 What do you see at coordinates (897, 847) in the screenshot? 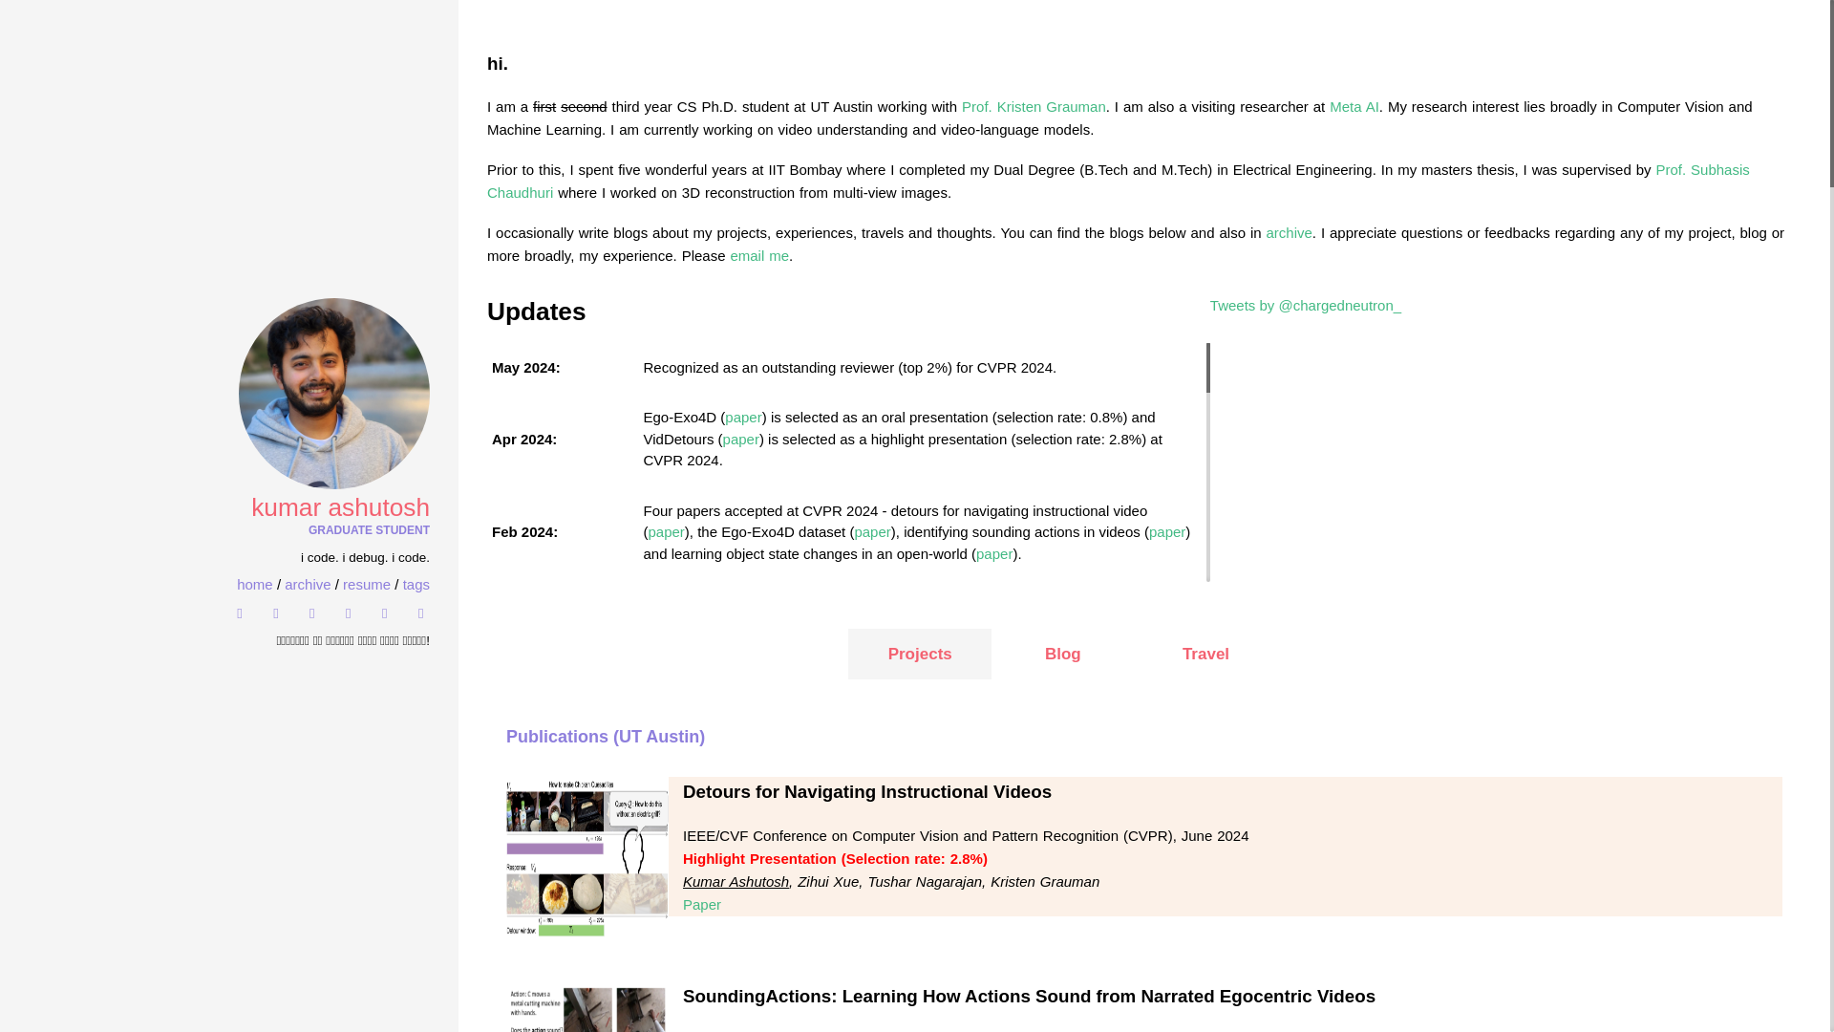
I see `Meta AI` at bounding box center [897, 847].